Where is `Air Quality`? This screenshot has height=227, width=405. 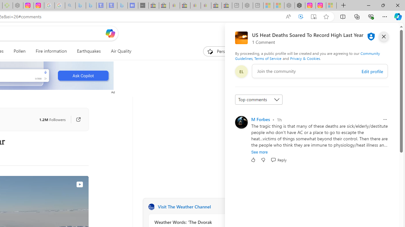 Air Quality is located at coordinates (121, 51).